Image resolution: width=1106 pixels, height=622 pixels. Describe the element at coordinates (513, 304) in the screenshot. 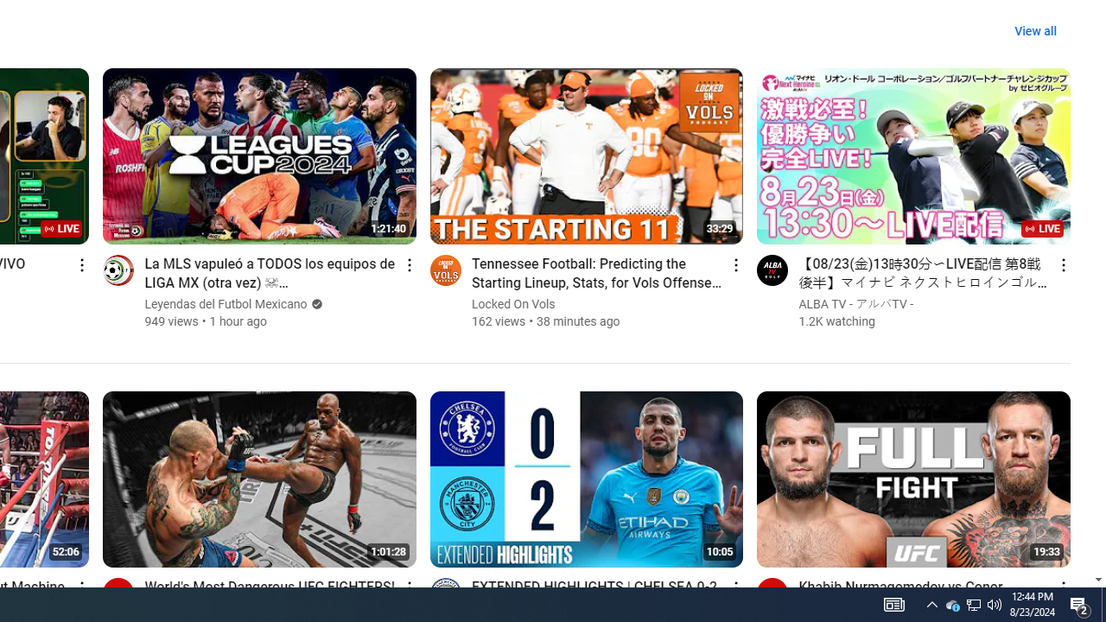

I see `Locked On Vols` at that location.